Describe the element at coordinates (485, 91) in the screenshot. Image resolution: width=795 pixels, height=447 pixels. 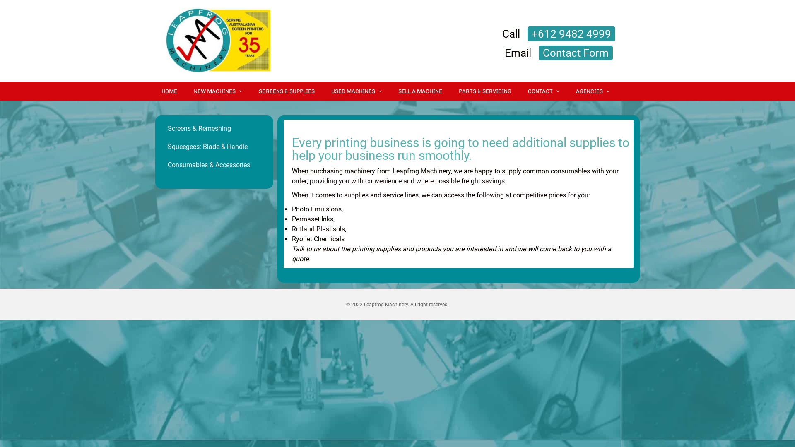
I see `PARTS & SERVICING` at that location.